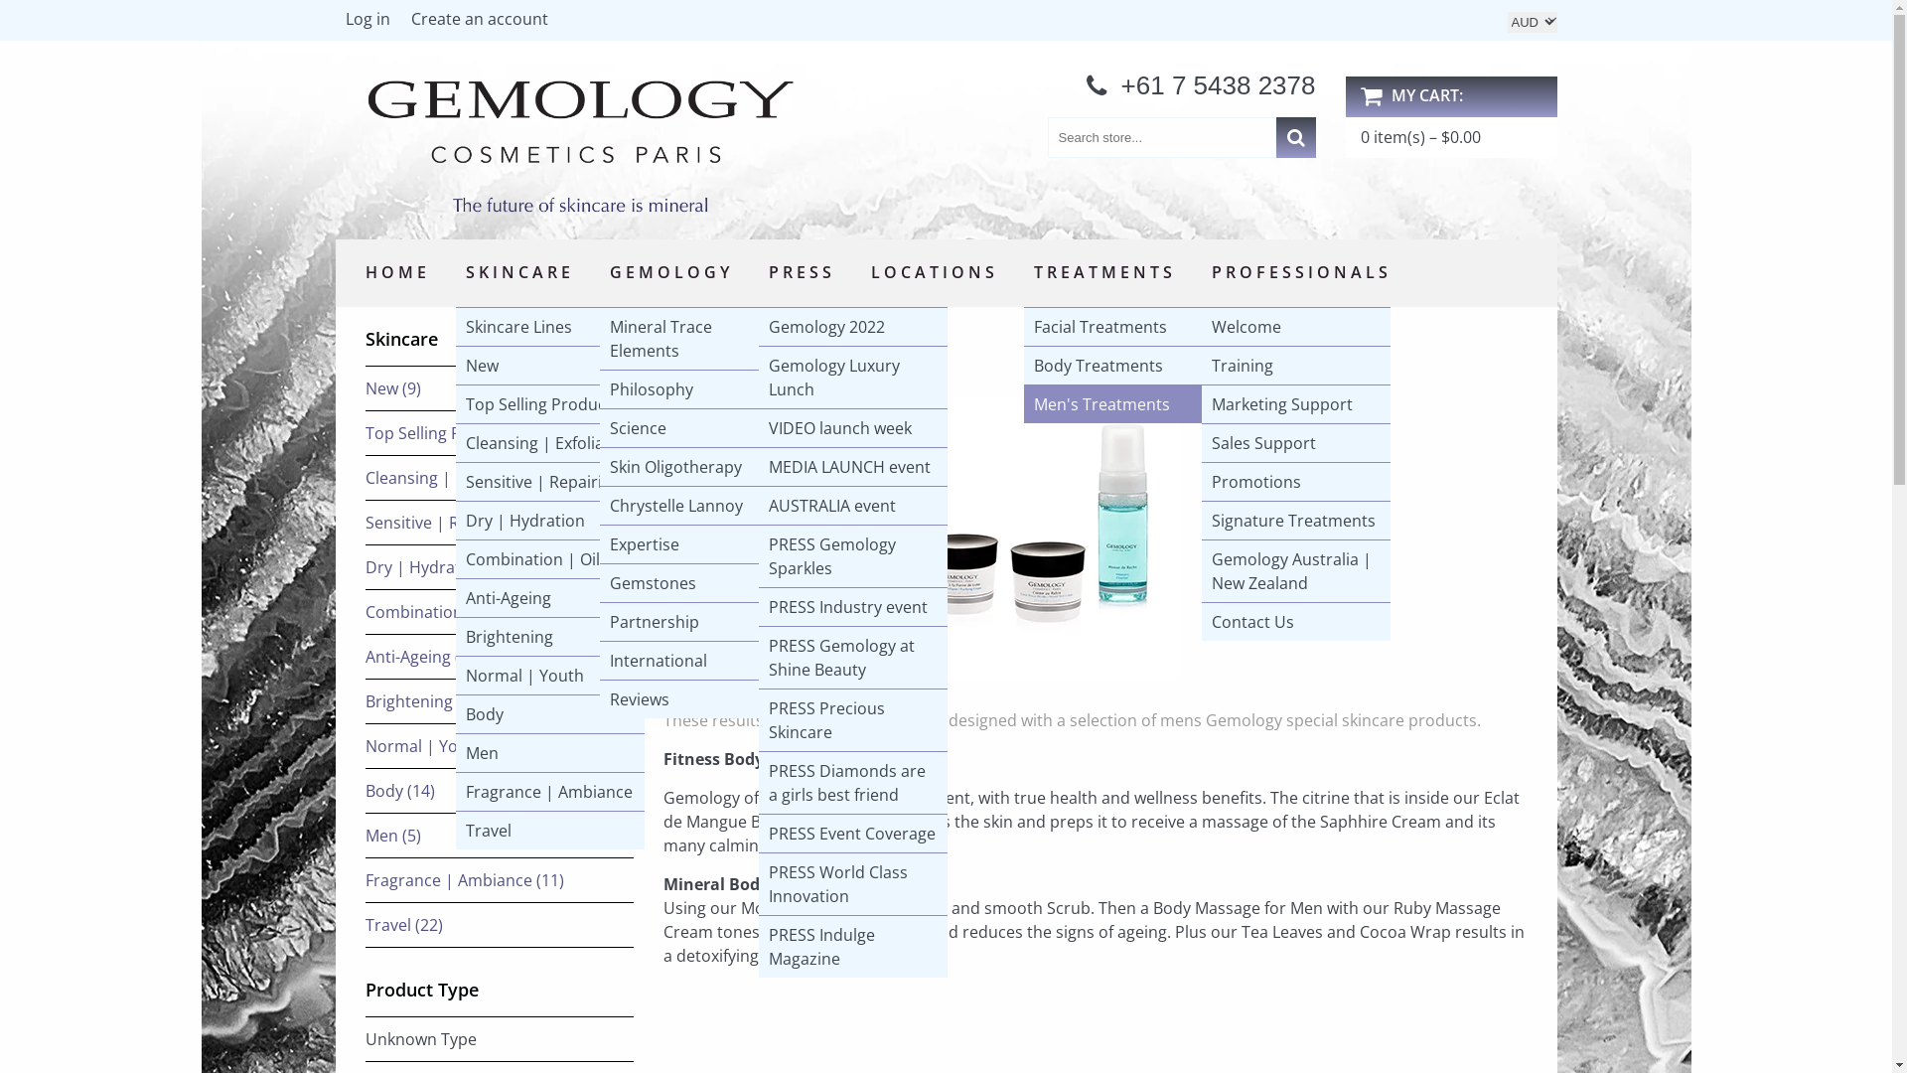  I want to click on T R E A T M E N T S, so click(1102, 273).